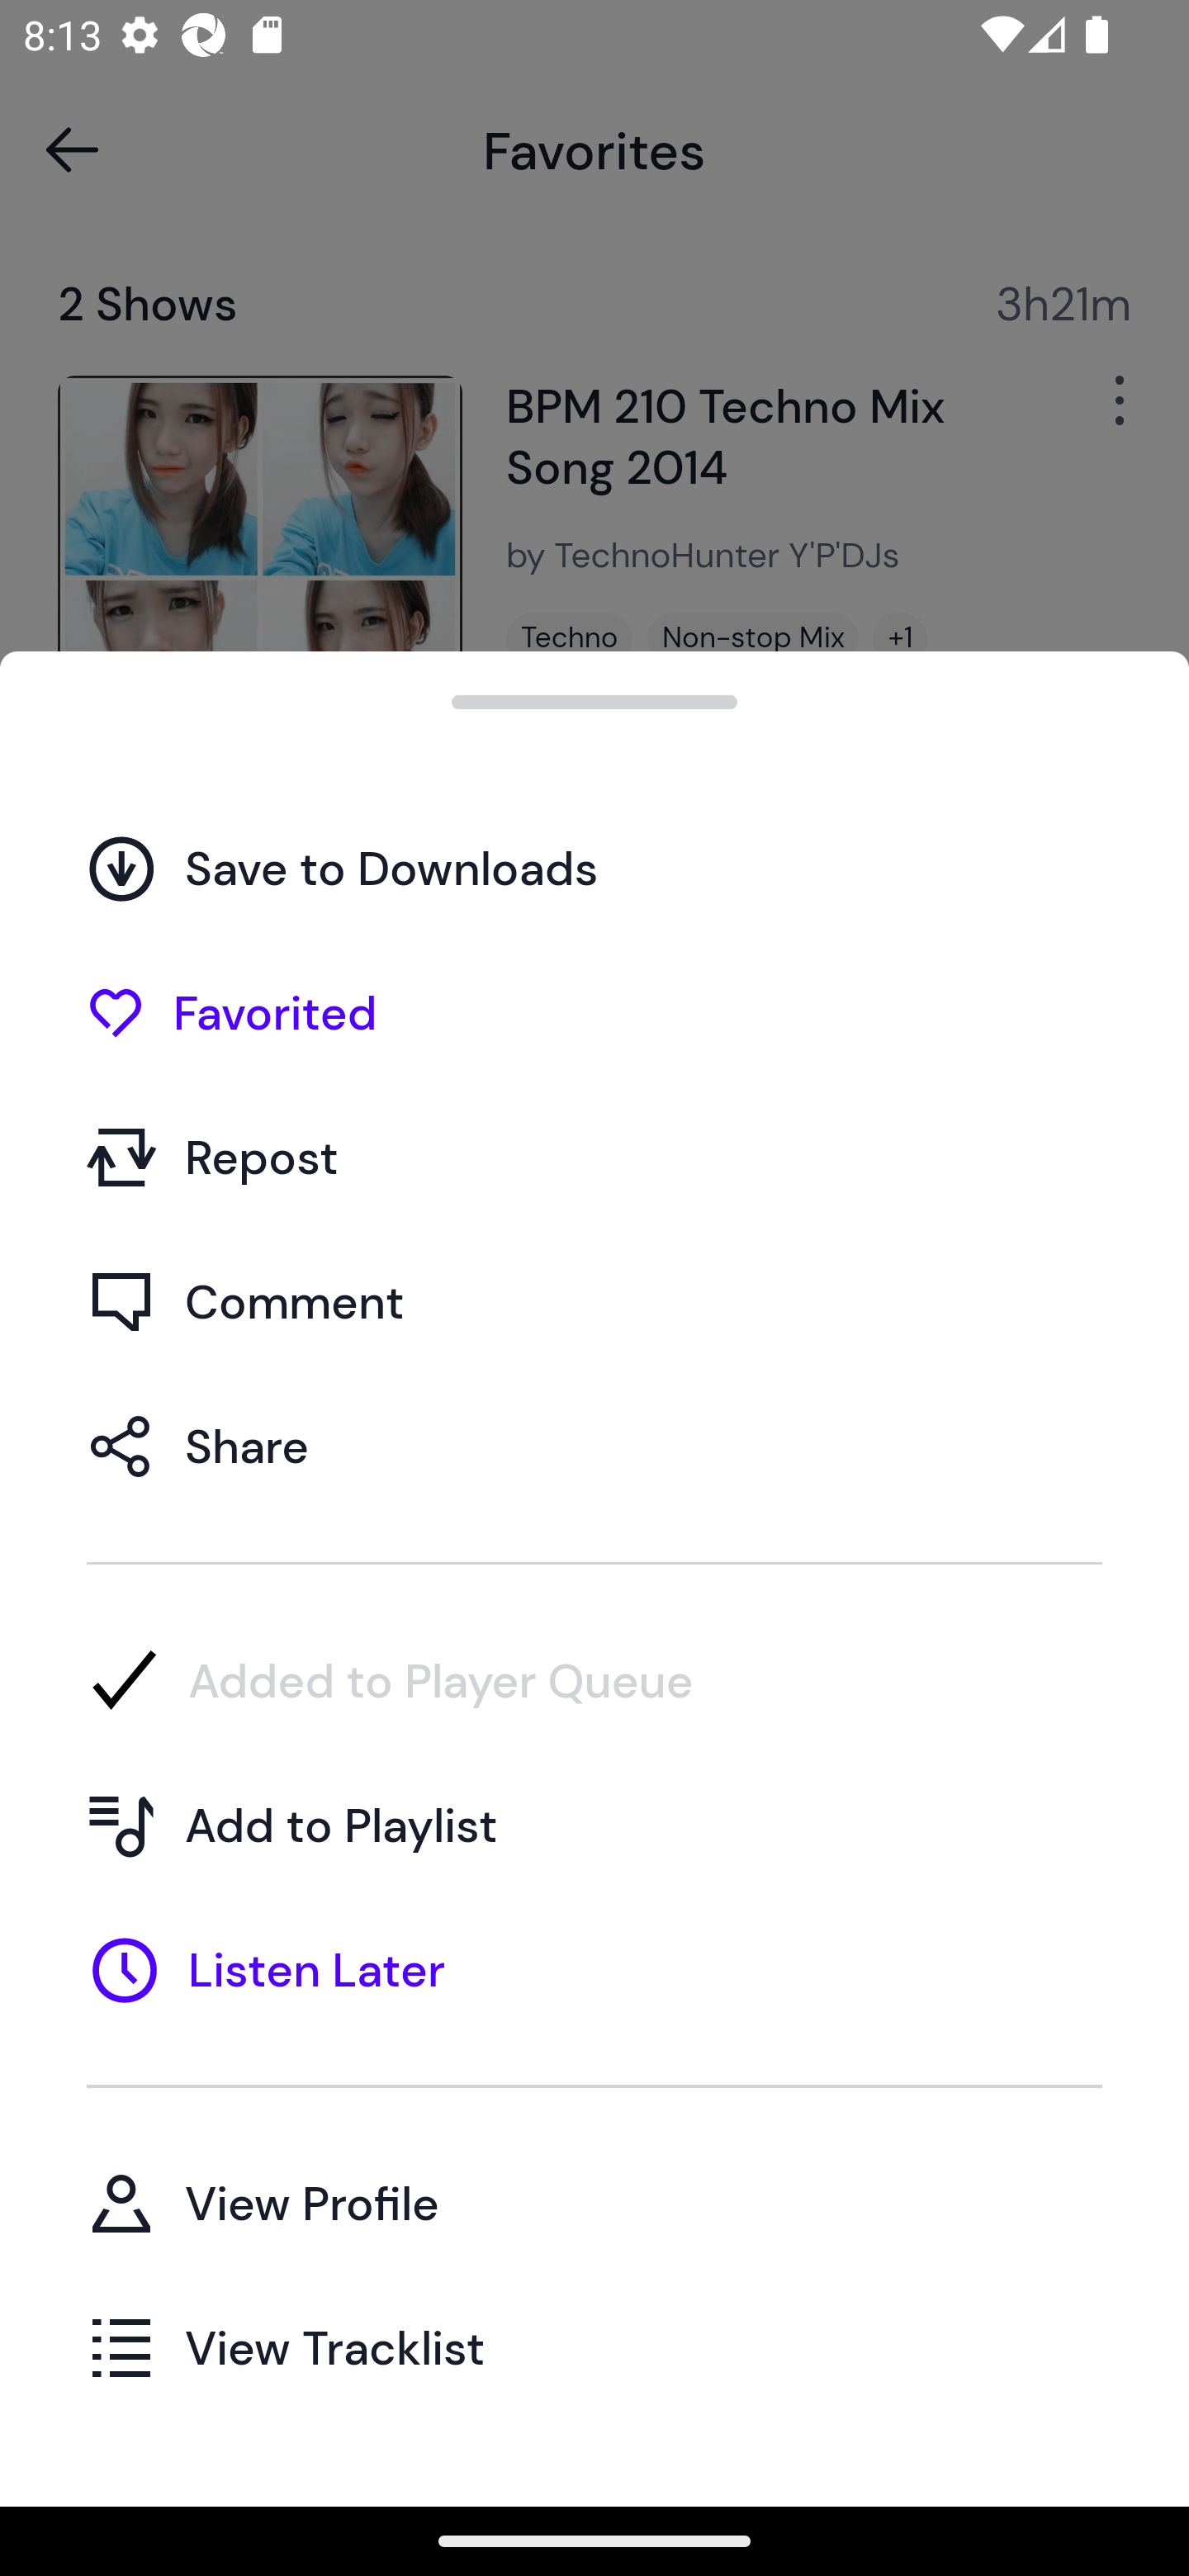 This screenshot has width=1189, height=2576. Describe the element at coordinates (594, 2346) in the screenshot. I see `View Tracklist` at that location.